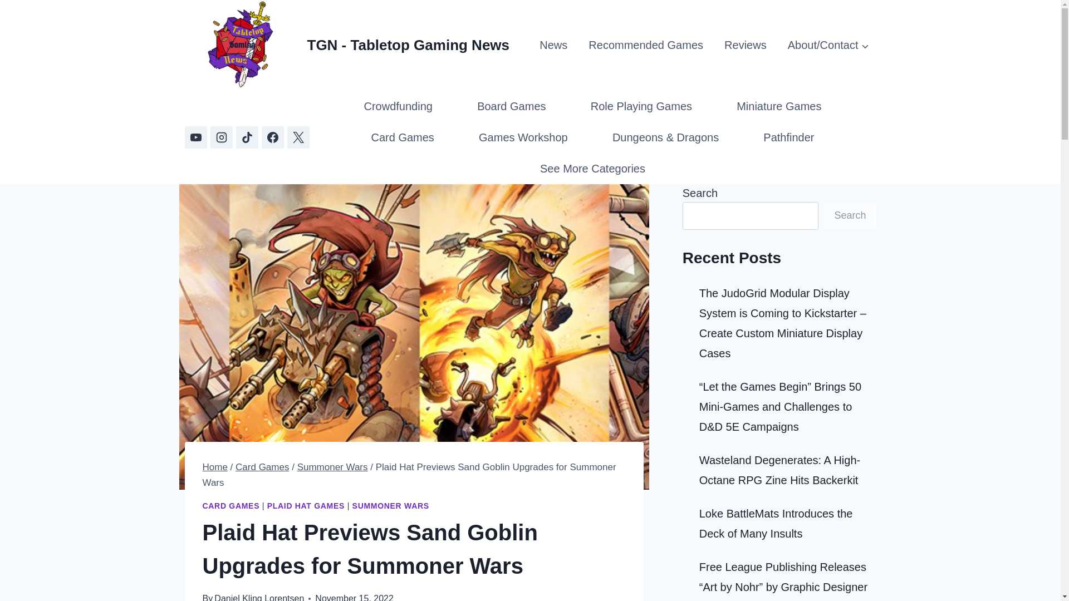 The height and width of the screenshot is (601, 1069). I want to click on PLAID HAT GAMES, so click(306, 505).